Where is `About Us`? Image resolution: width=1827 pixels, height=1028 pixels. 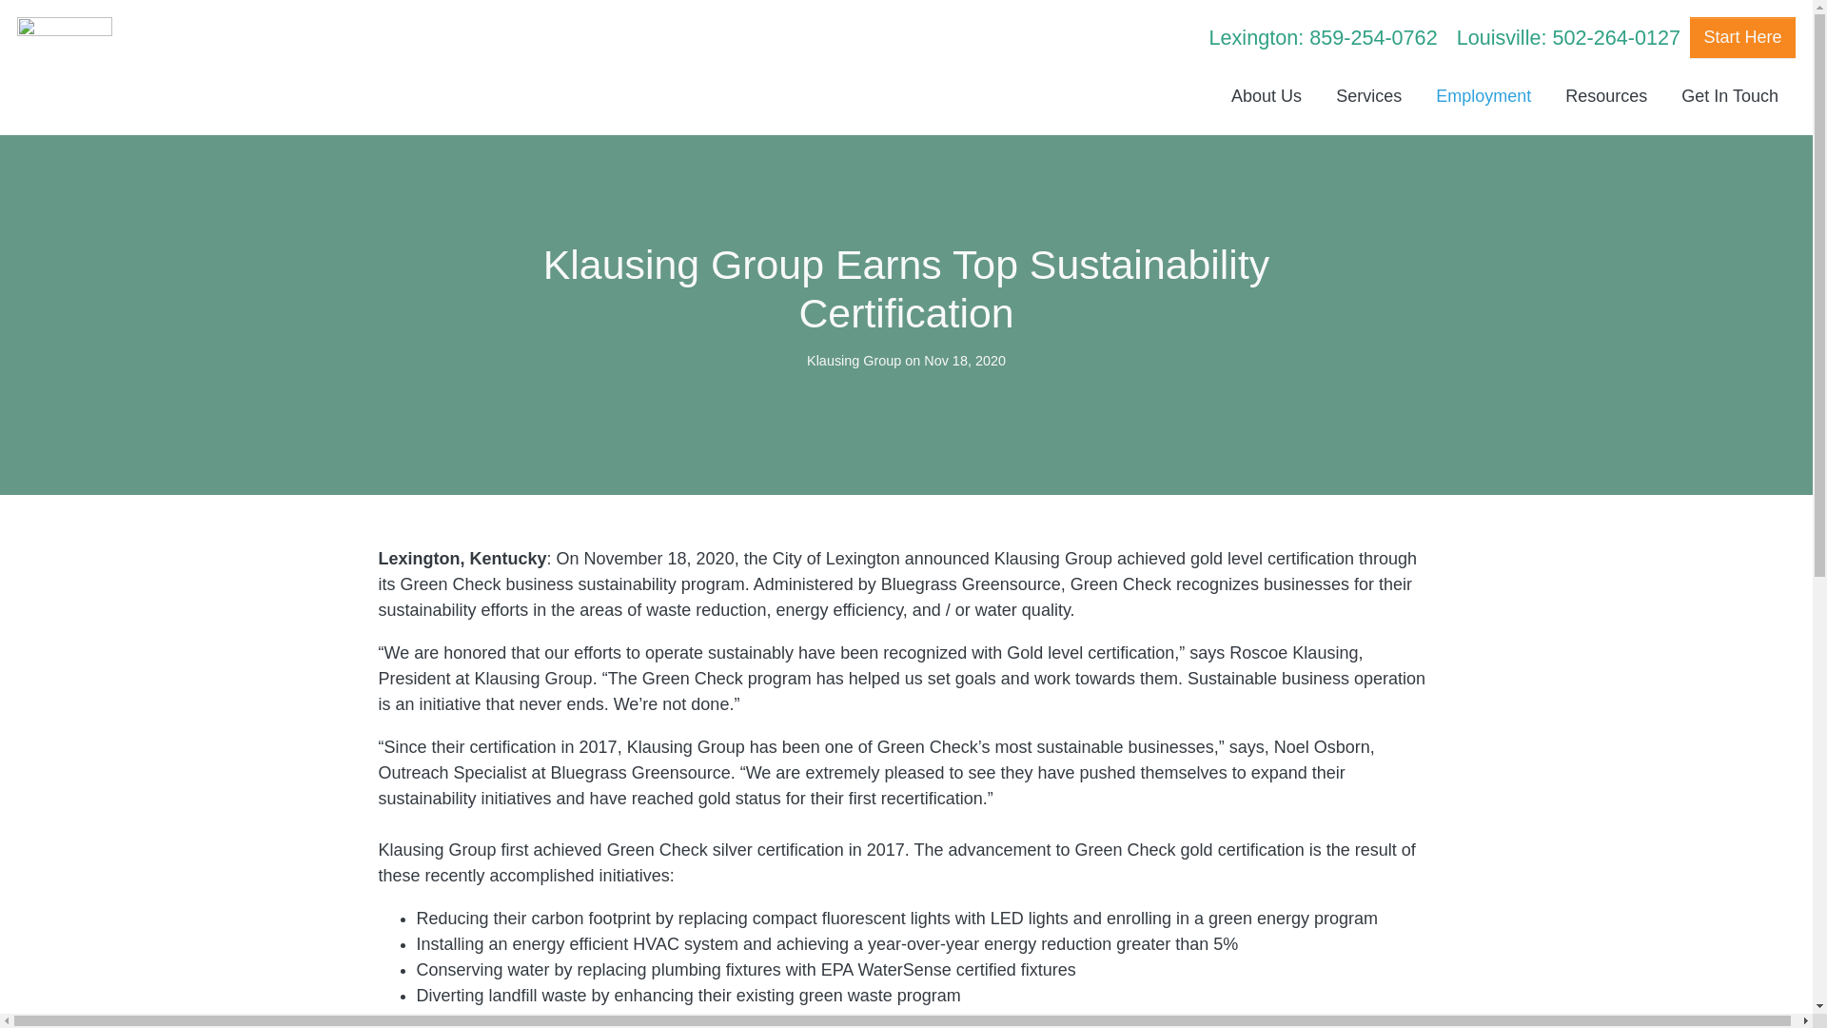
About Us is located at coordinates (1267, 96).